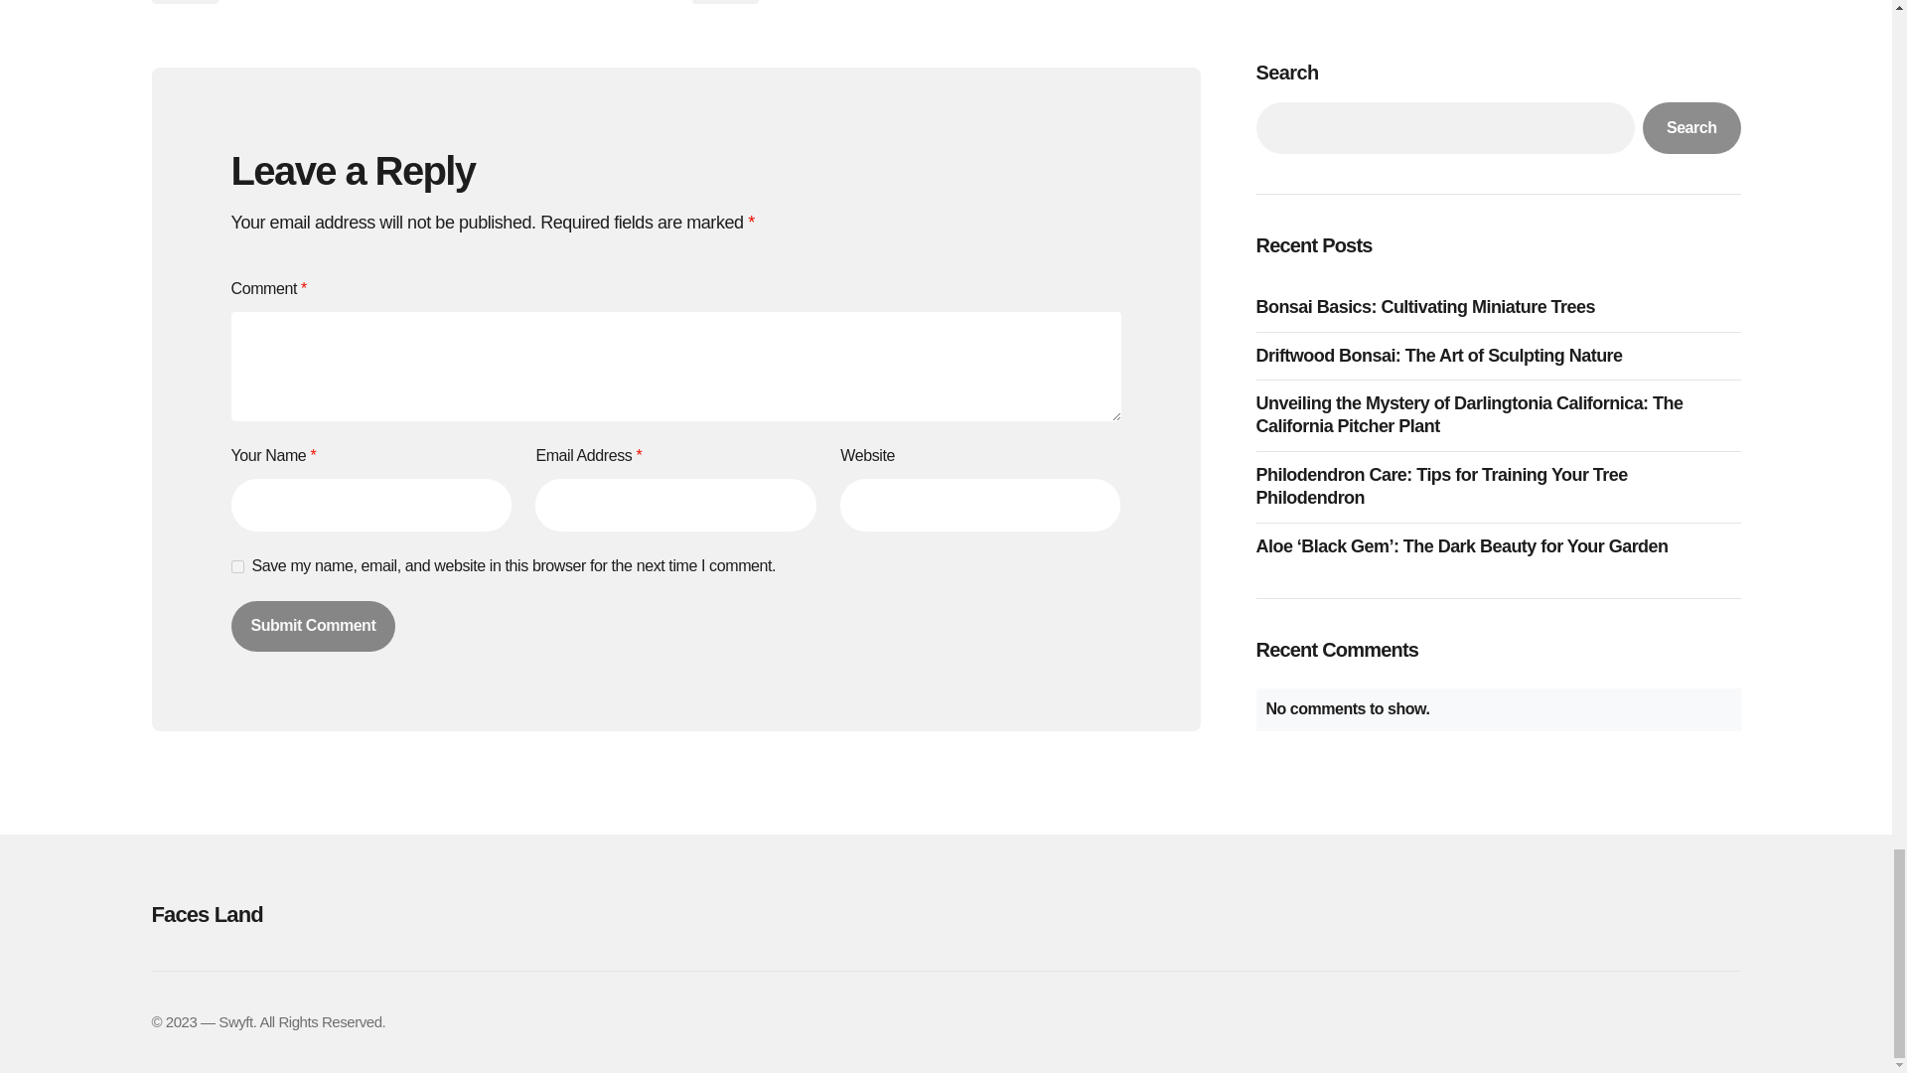 The width and height of the screenshot is (1907, 1073). What do you see at coordinates (399, 914) in the screenshot?
I see `Faces Land` at bounding box center [399, 914].